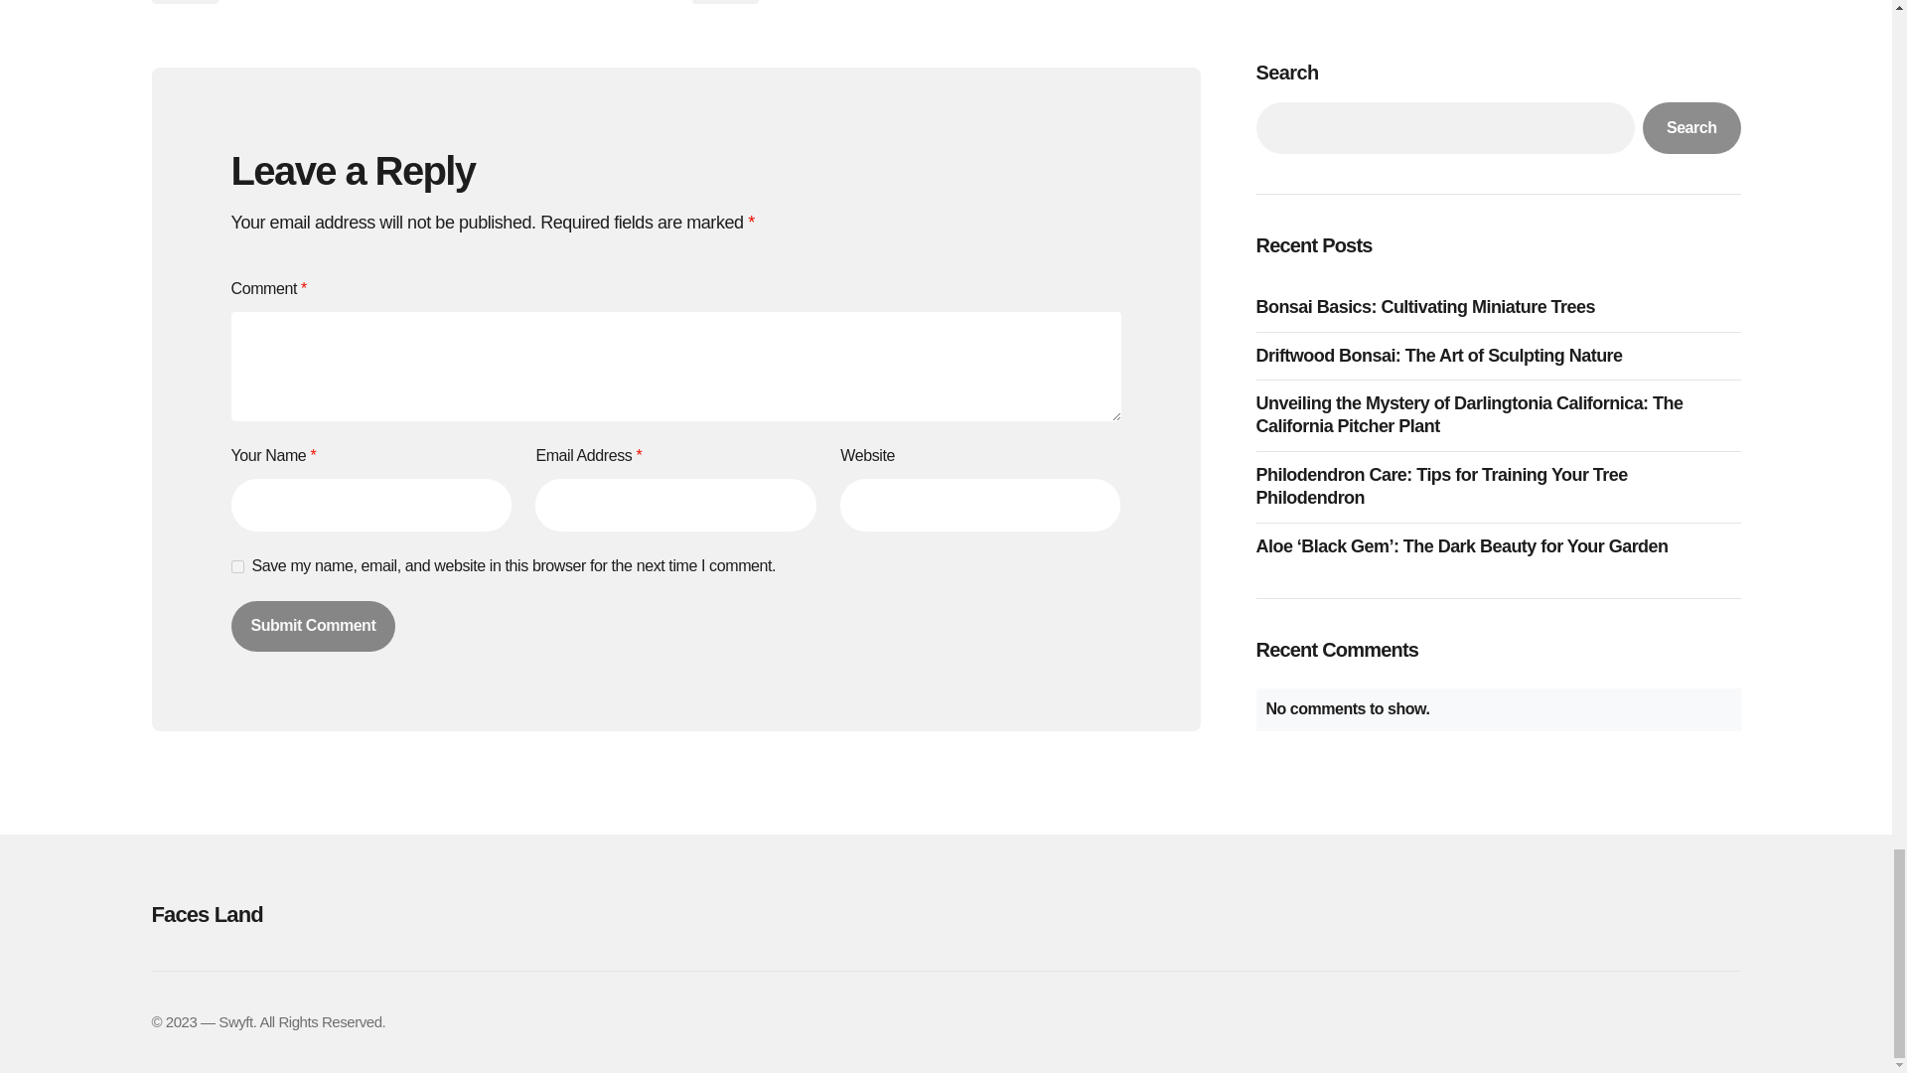 The width and height of the screenshot is (1907, 1073). What do you see at coordinates (399, 914) in the screenshot?
I see `Faces Land` at bounding box center [399, 914].